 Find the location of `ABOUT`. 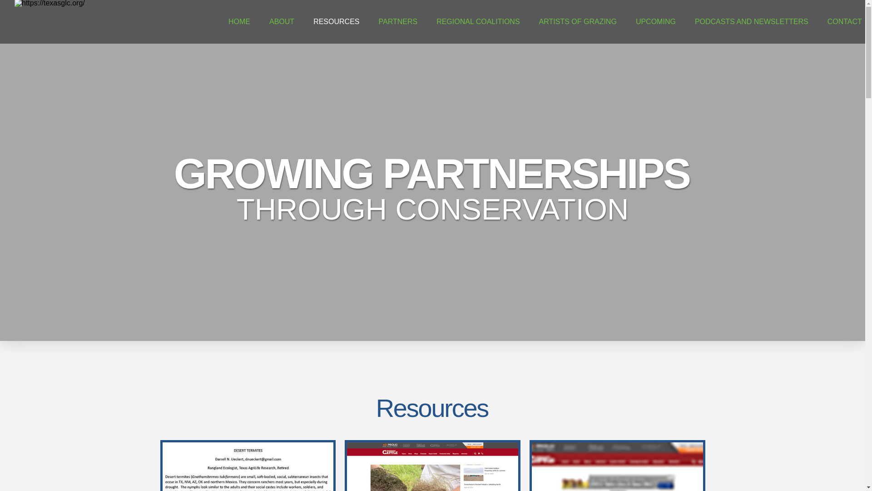

ABOUT is located at coordinates (282, 21).